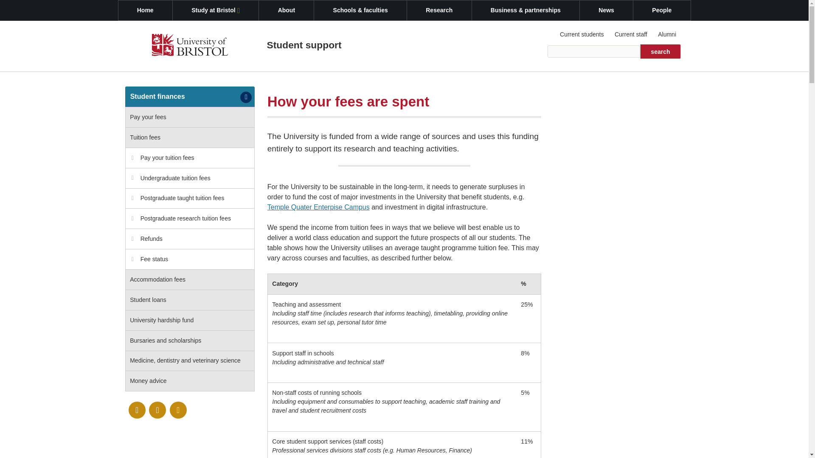 The image size is (815, 458). Describe the element at coordinates (660, 51) in the screenshot. I see `search` at that location.